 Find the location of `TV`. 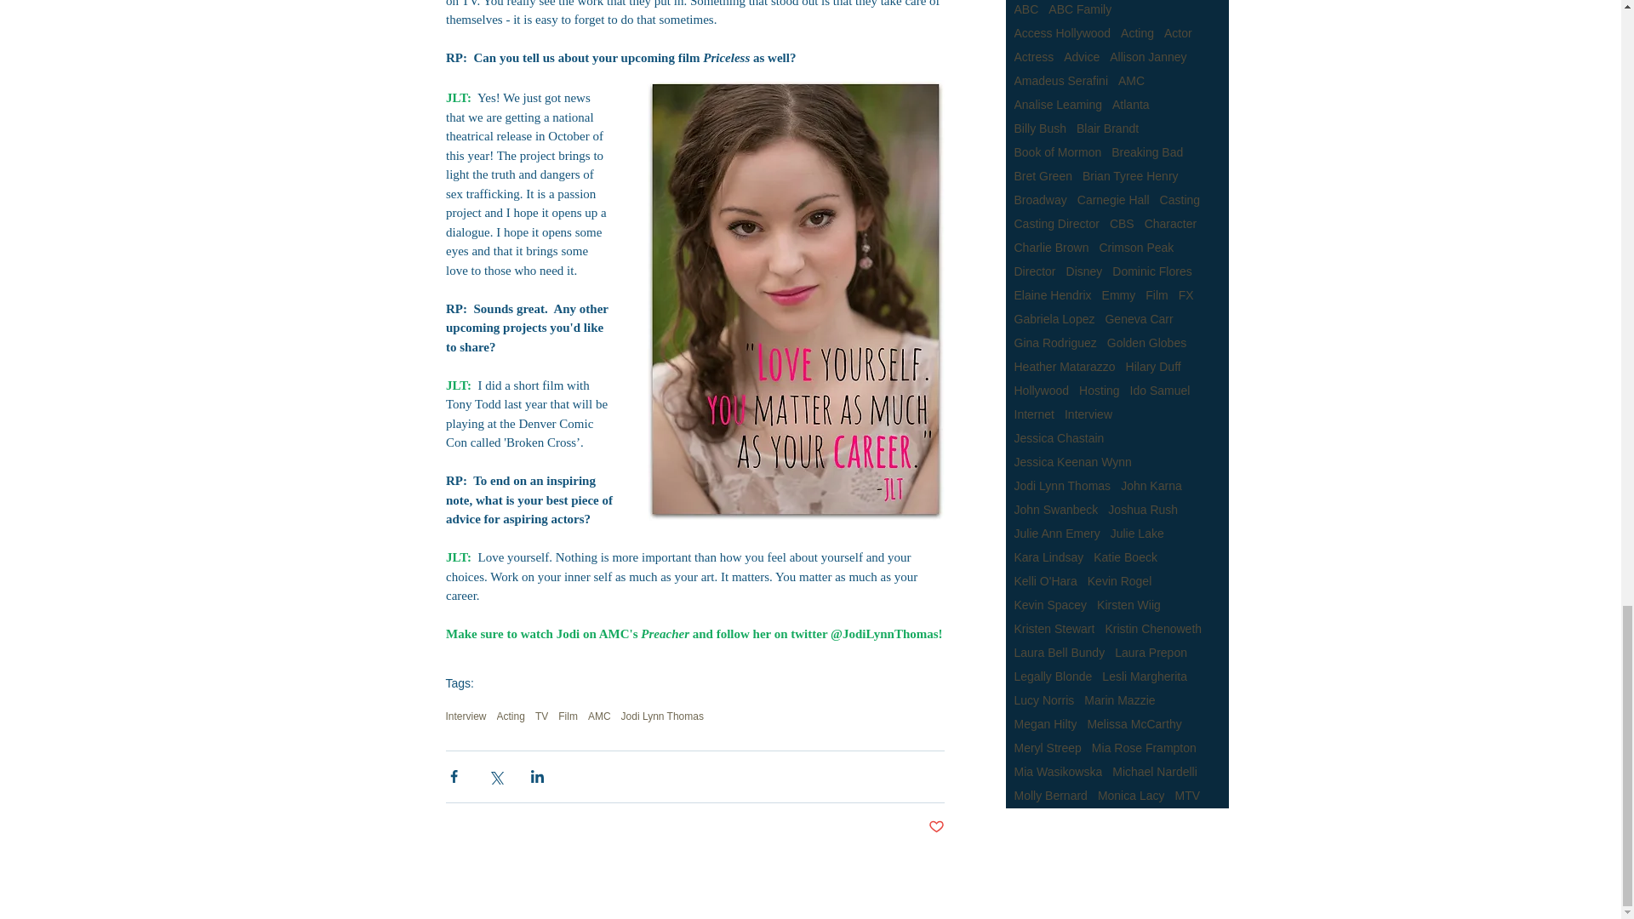

TV is located at coordinates (541, 716).